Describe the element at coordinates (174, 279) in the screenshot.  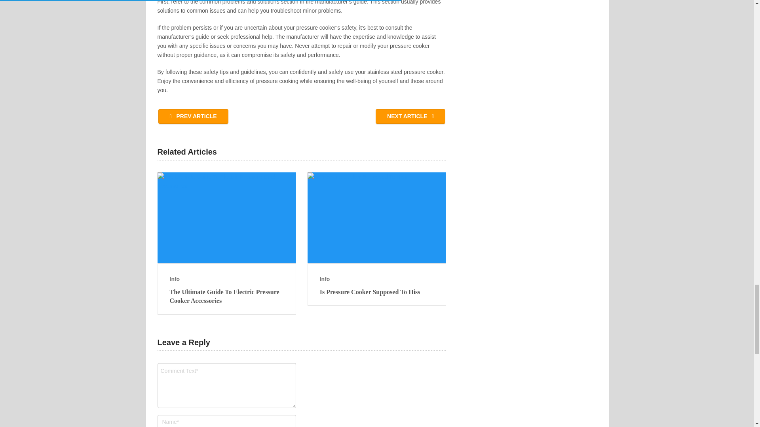
I see `Info` at that location.